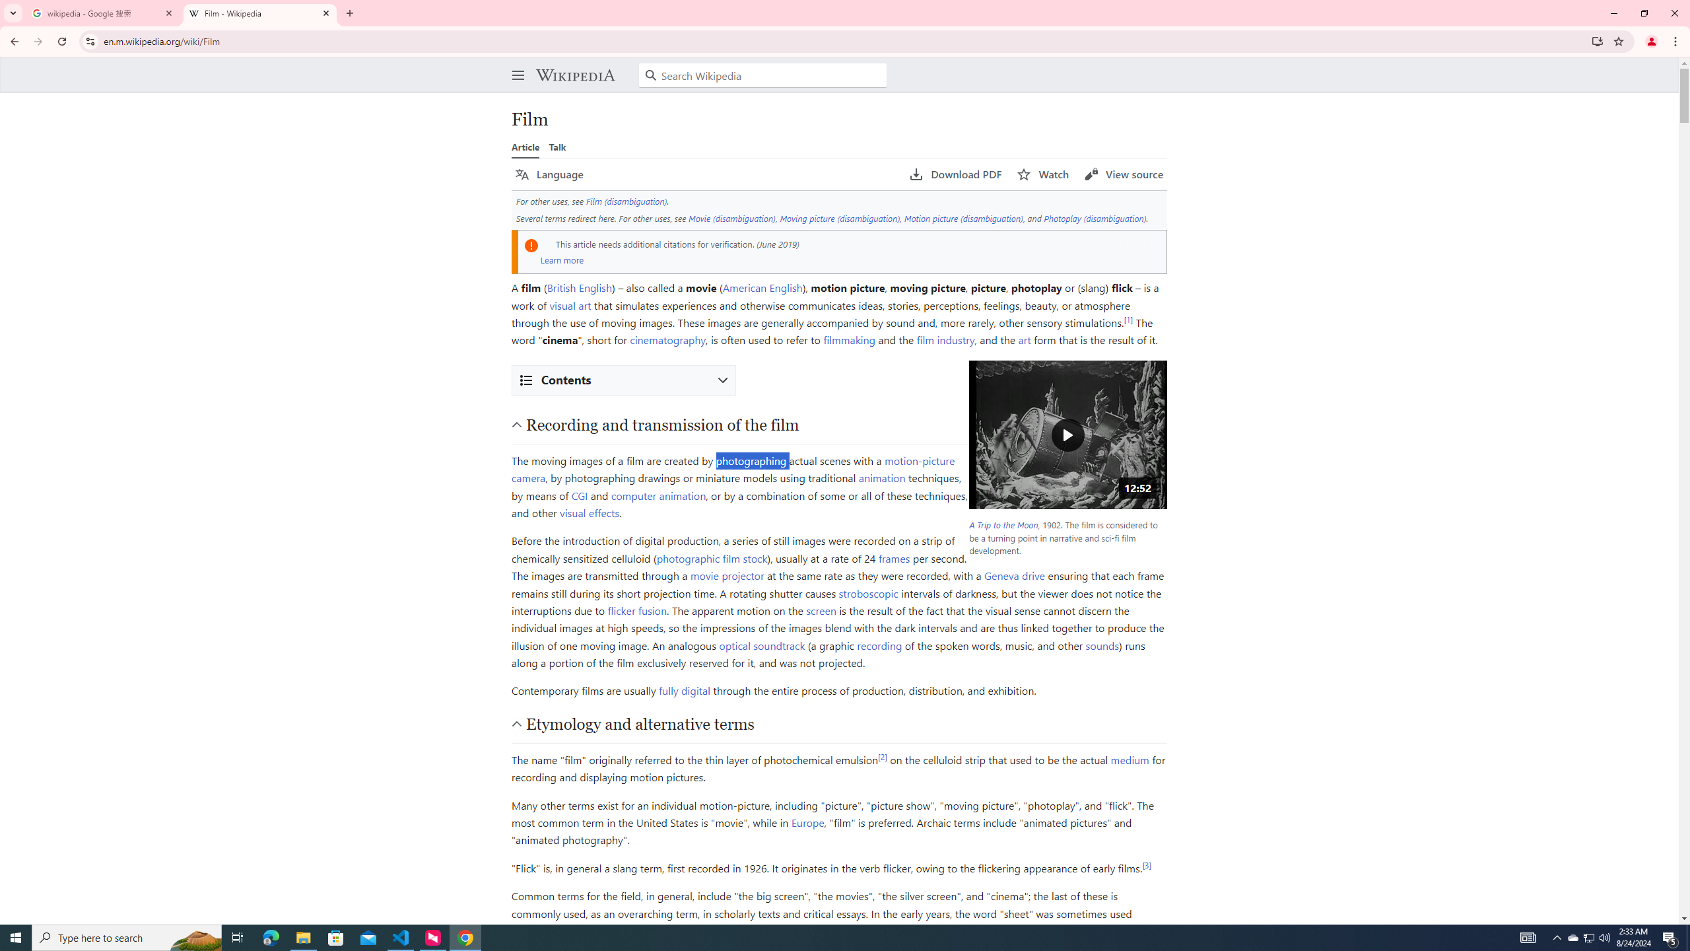 The height and width of the screenshot is (951, 1690). Describe the element at coordinates (684, 691) in the screenshot. I see `fully digital` at that location.